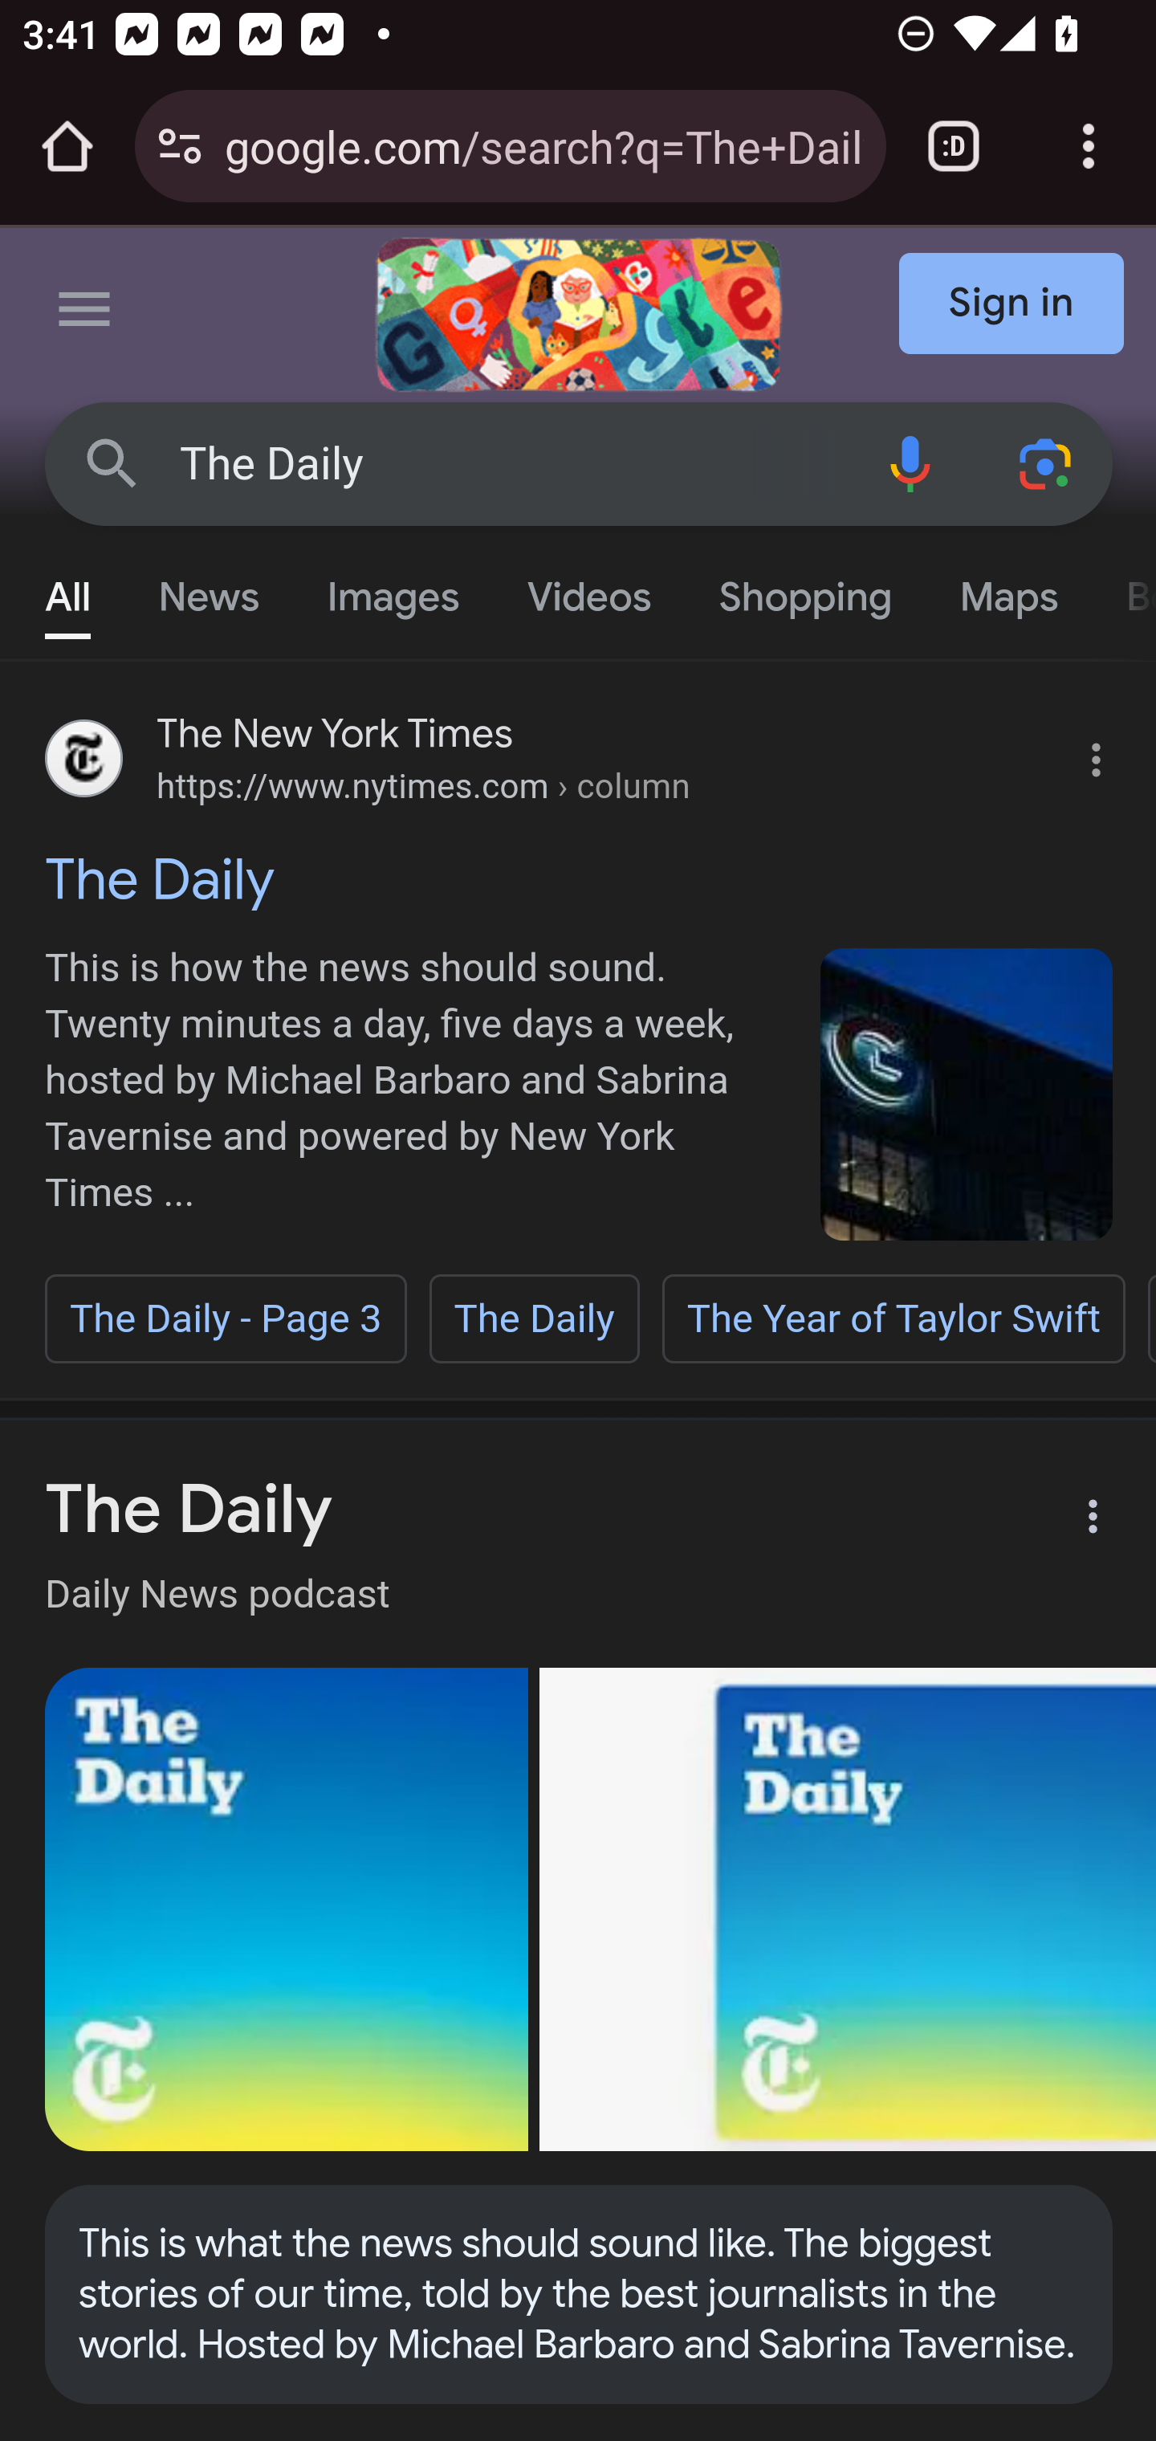 The image size is (1156, 2441). I want to click on The Year of Taylor Swift, so click(893, 1318).